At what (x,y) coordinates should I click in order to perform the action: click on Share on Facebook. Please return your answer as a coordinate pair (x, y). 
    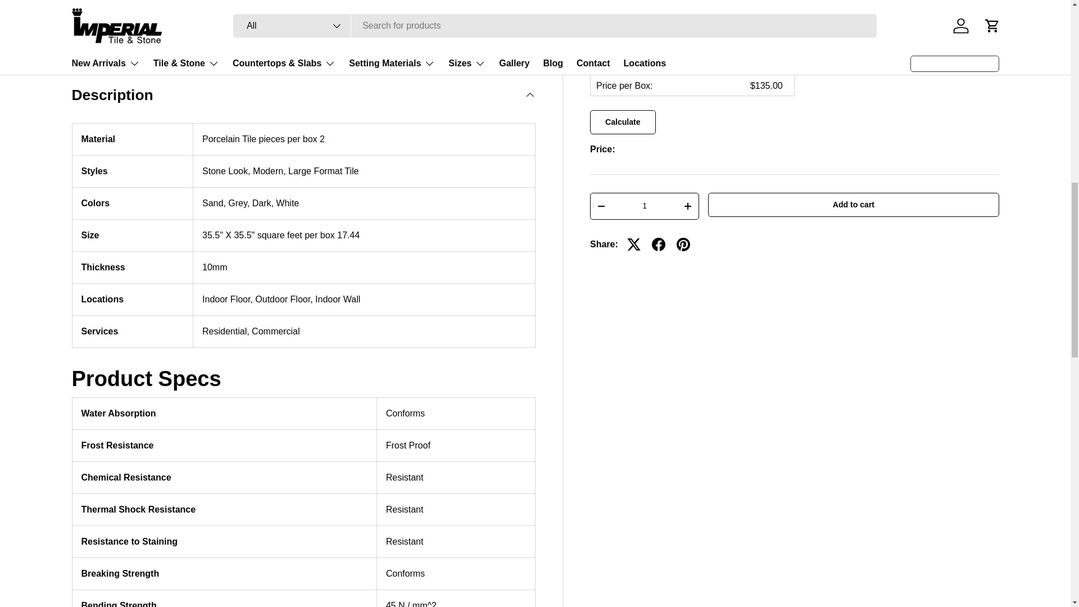
    Looking at the image, I should click on (659, 244).